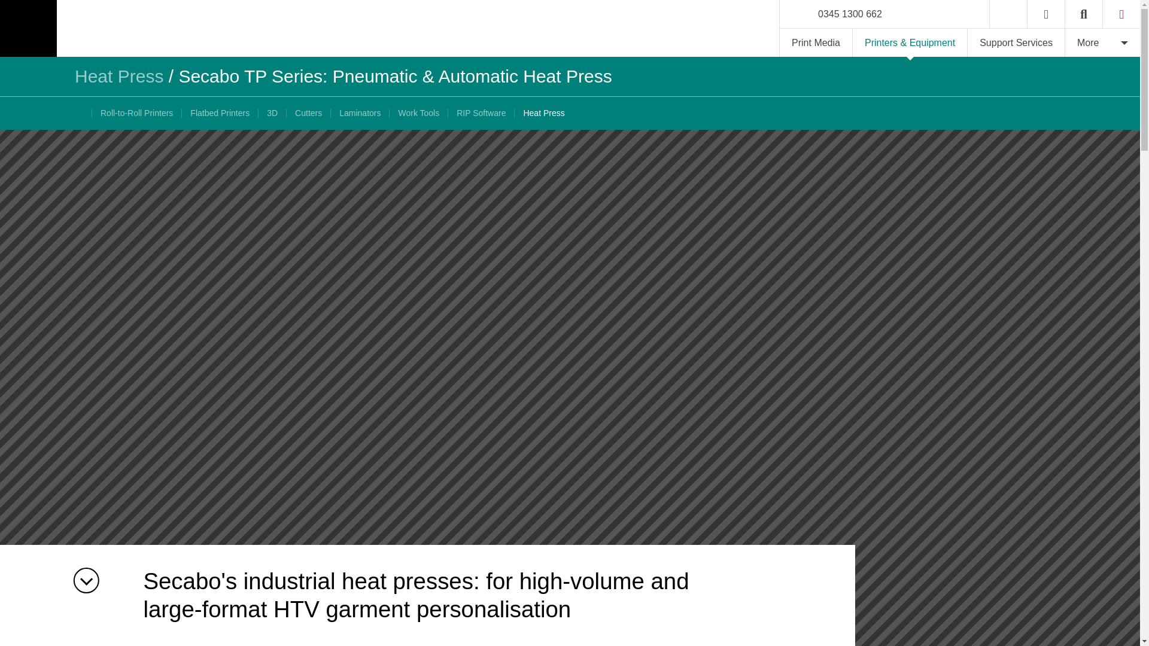 The height and width of the screenshot is (646, 1149). What do you see at coordinates (118, 76) in the screenshot?
I see `Heat Press` at bounding box center [118, 76].